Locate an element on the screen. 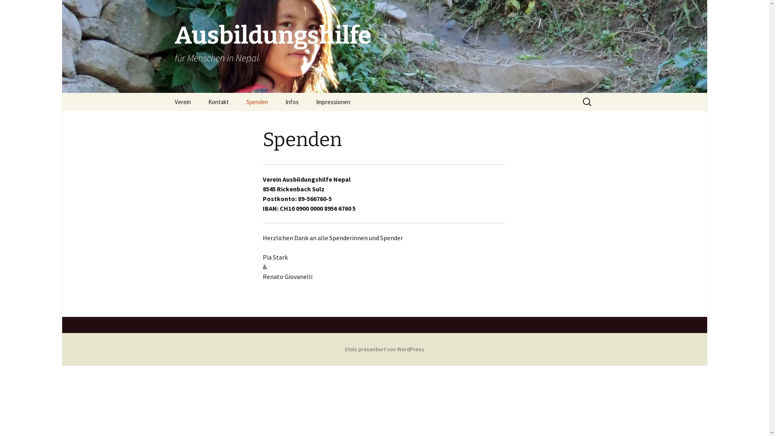  Zum Inhalt springen is located at coordinates (166, 93).